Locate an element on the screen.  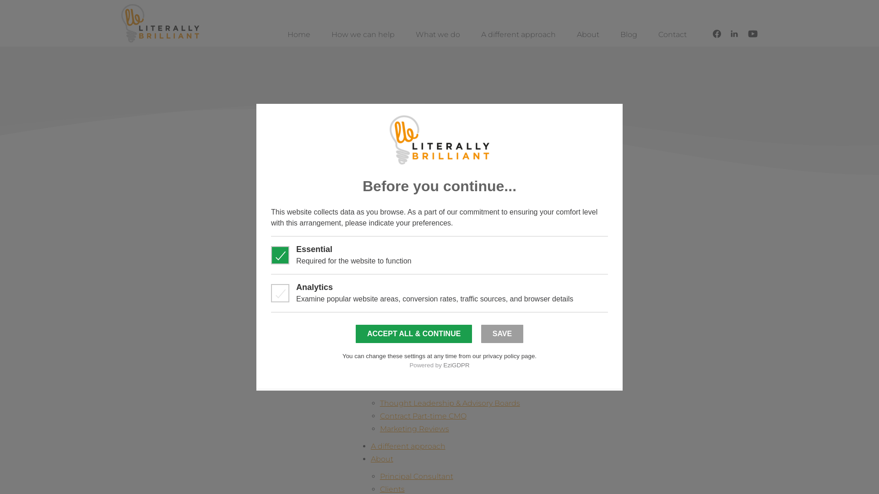
Annual Strategy Check-up is located at coordinates (437, 386).